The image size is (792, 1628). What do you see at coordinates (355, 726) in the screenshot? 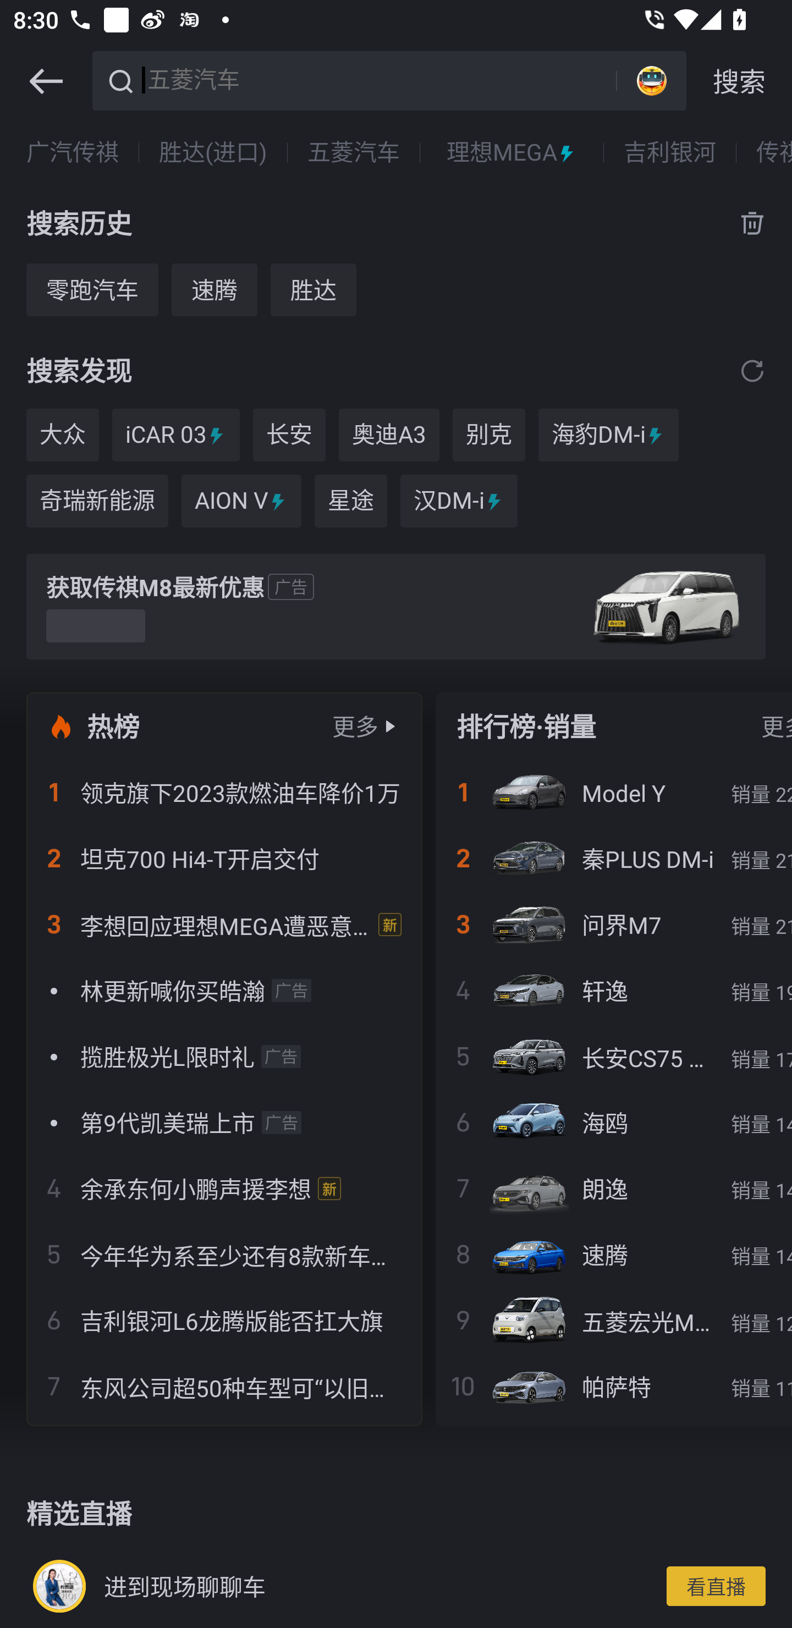
I see `更多` at bounding box center [355, 726].